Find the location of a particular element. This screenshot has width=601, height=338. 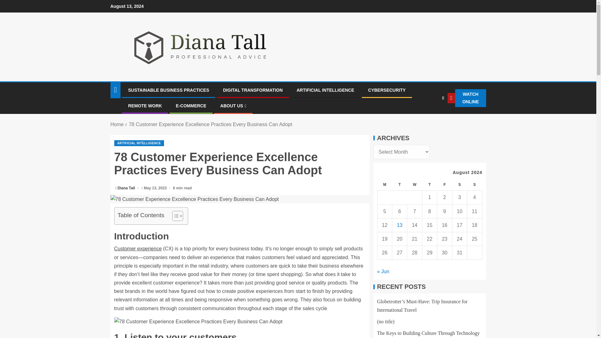

ARTIFICIAL INTELLIGENCE is located at coordinates (139, 143).